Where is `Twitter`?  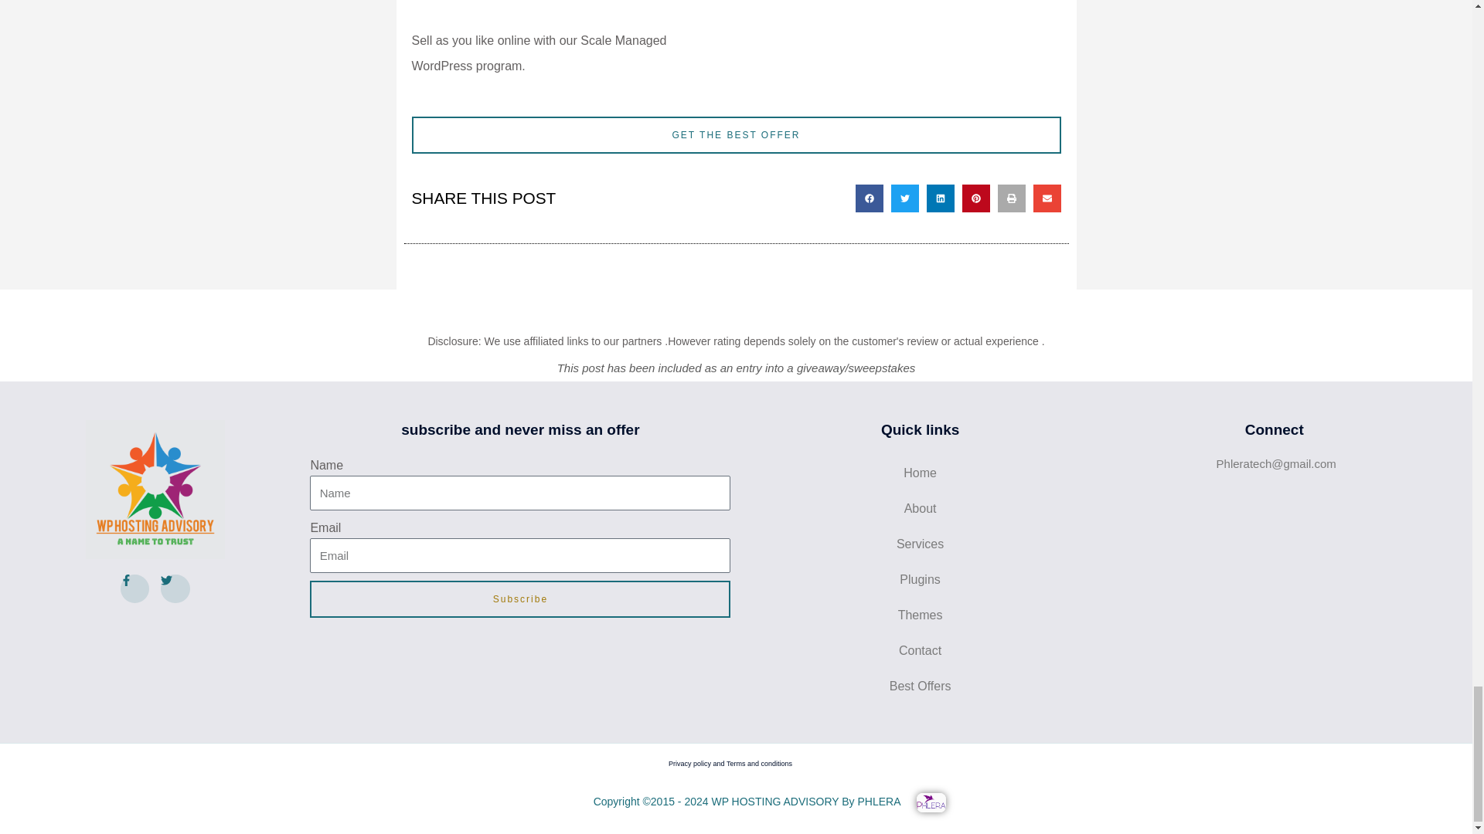 Twitter is located at coordinates (175, 588).